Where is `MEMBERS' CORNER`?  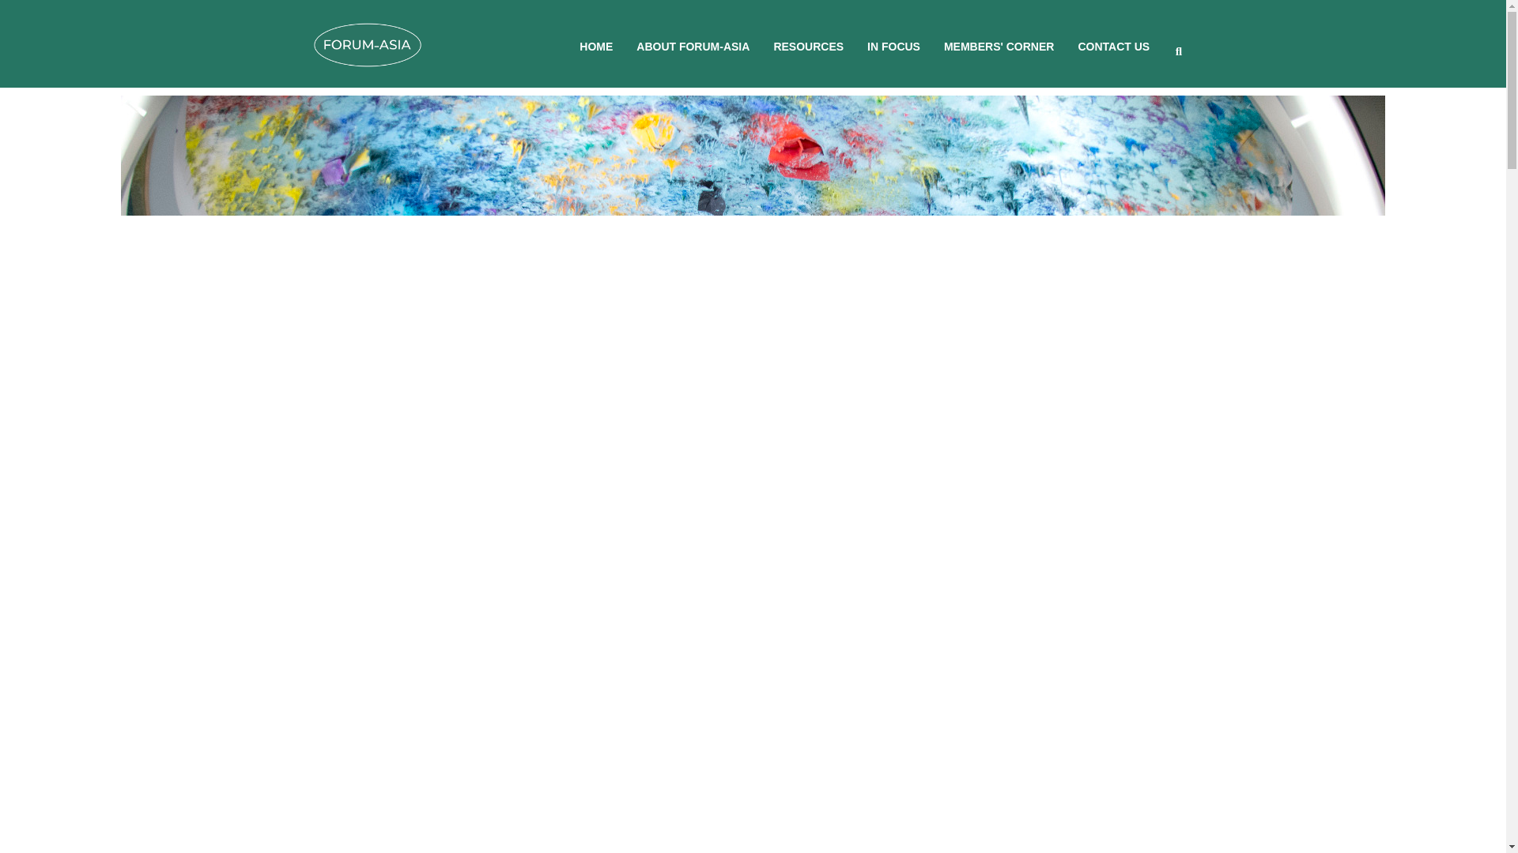 MEMBERS' CORNER is located at coordinates (999, 46).